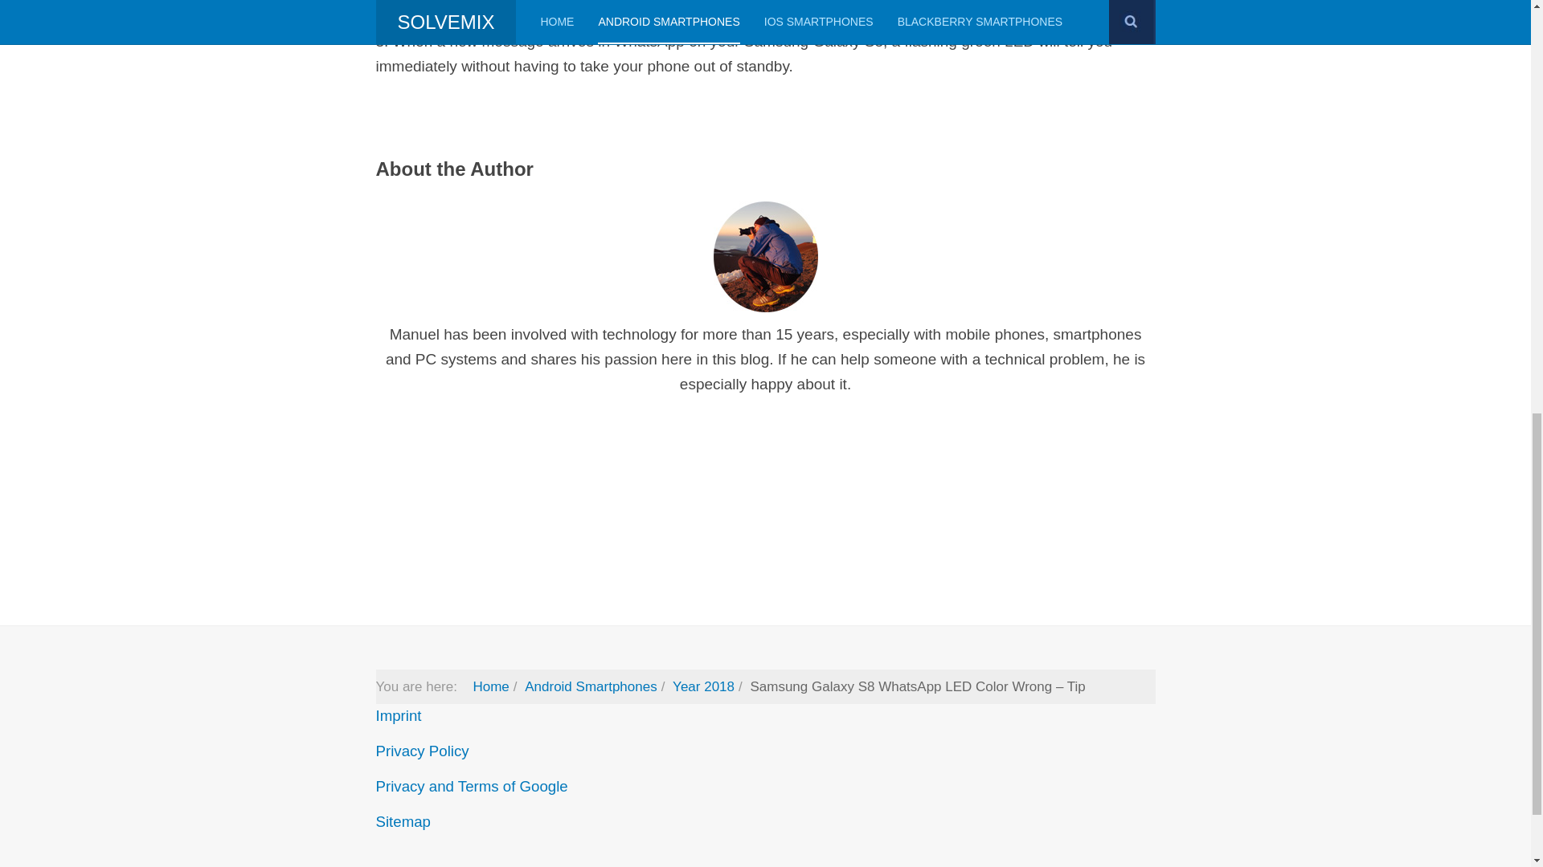  What do you see at coordinates (490, 686) in the screenshot?
I see `Home` at bounding box center [490, 686].